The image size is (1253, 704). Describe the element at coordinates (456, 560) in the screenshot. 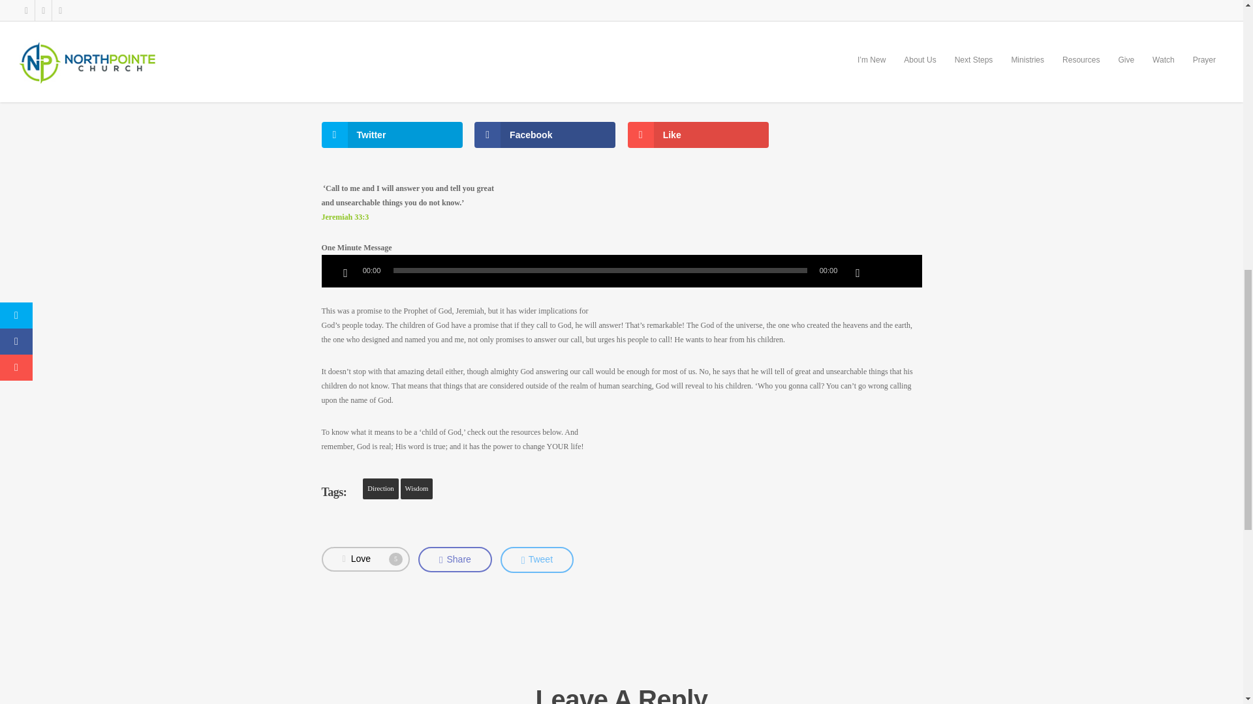

I see `Share this` at that location.